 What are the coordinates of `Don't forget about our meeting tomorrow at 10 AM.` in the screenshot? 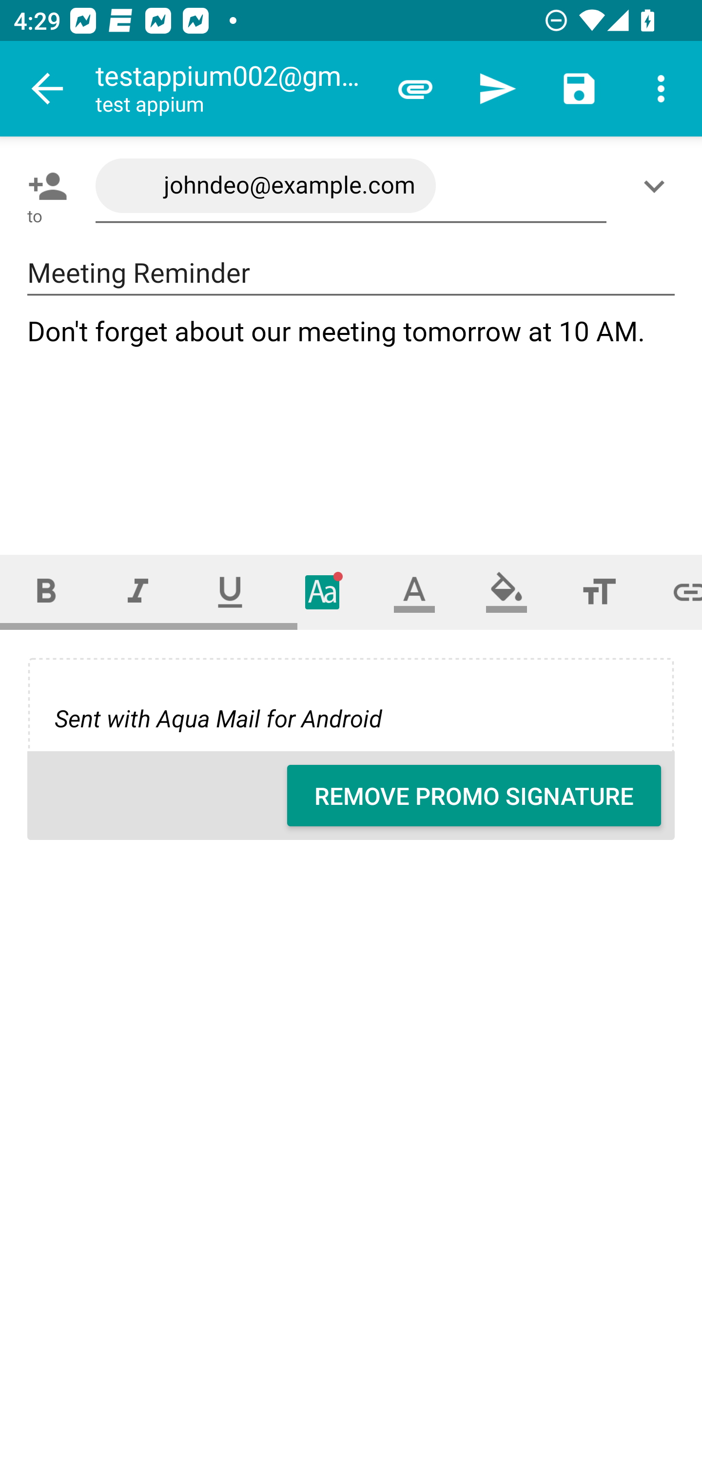 It's located at (352, 418).